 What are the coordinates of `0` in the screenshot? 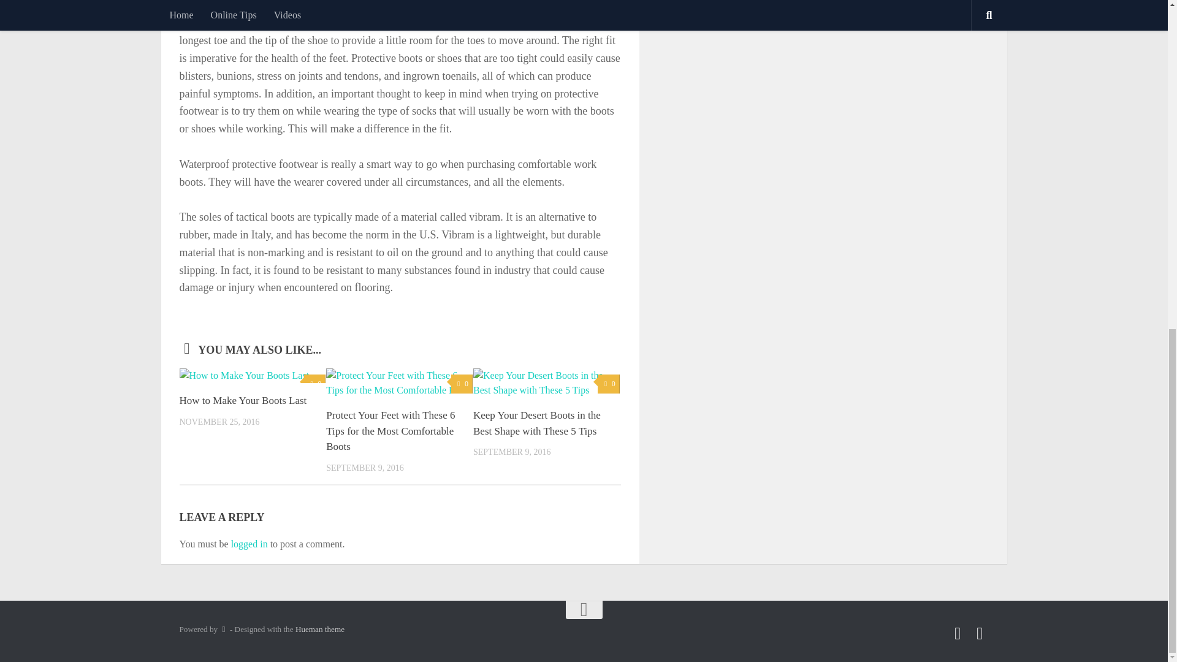 It's located at (608, 384).